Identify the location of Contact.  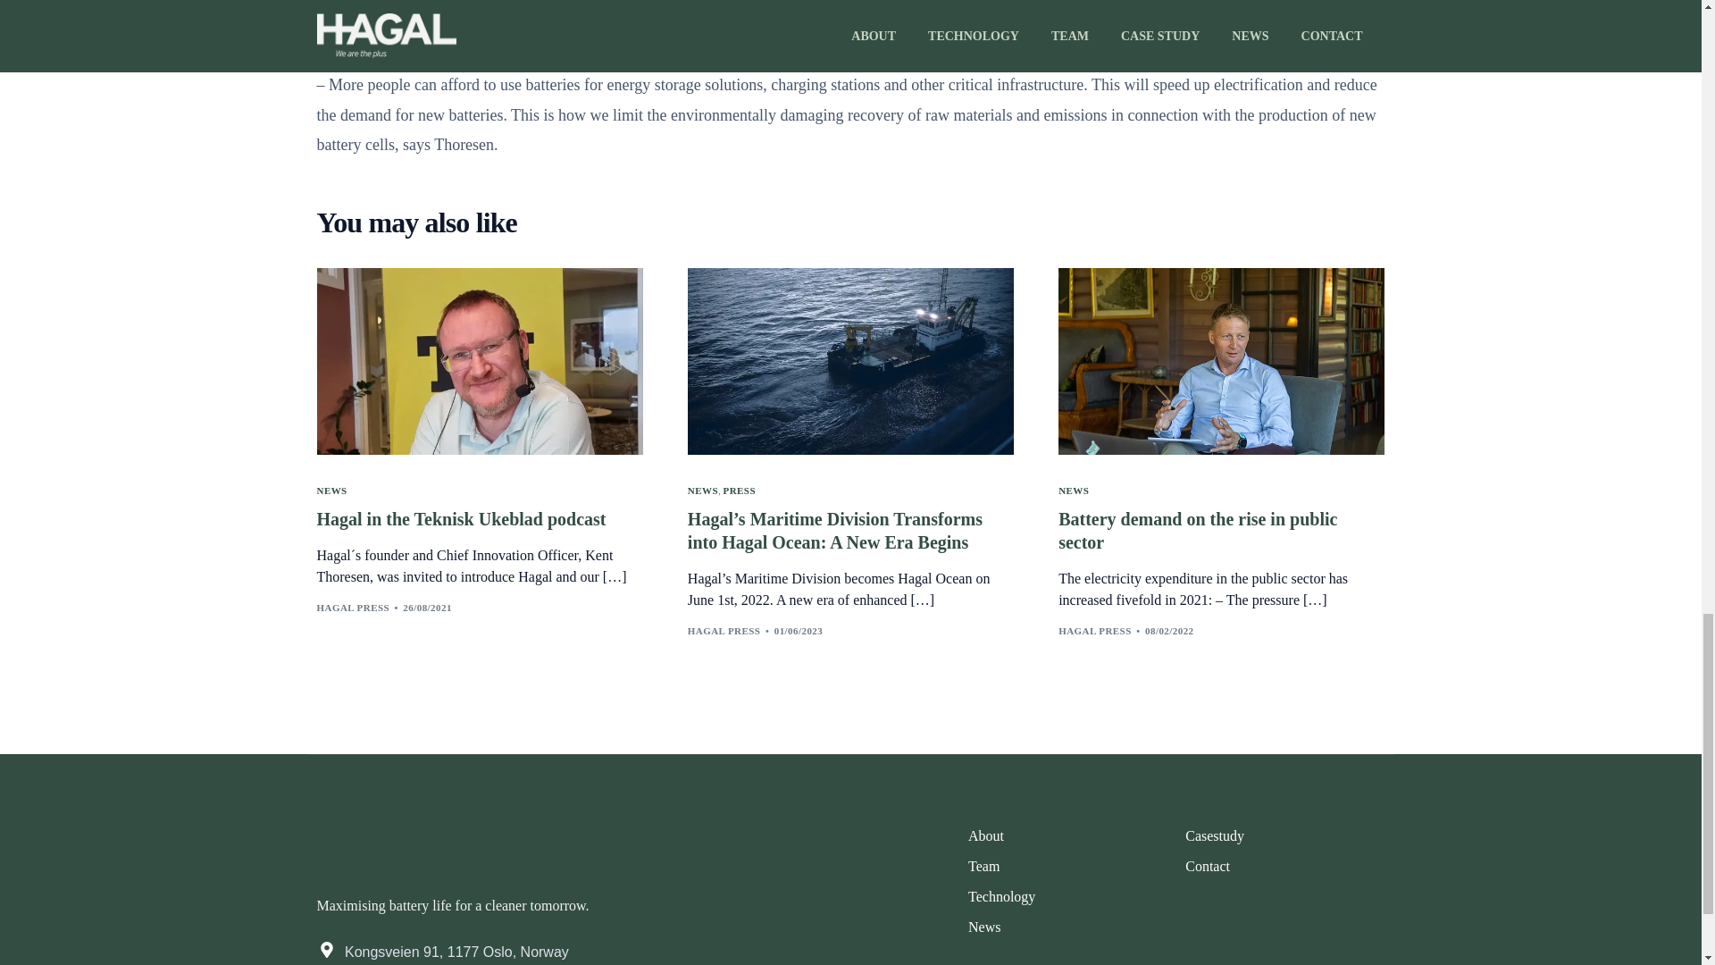
(1215, 867).